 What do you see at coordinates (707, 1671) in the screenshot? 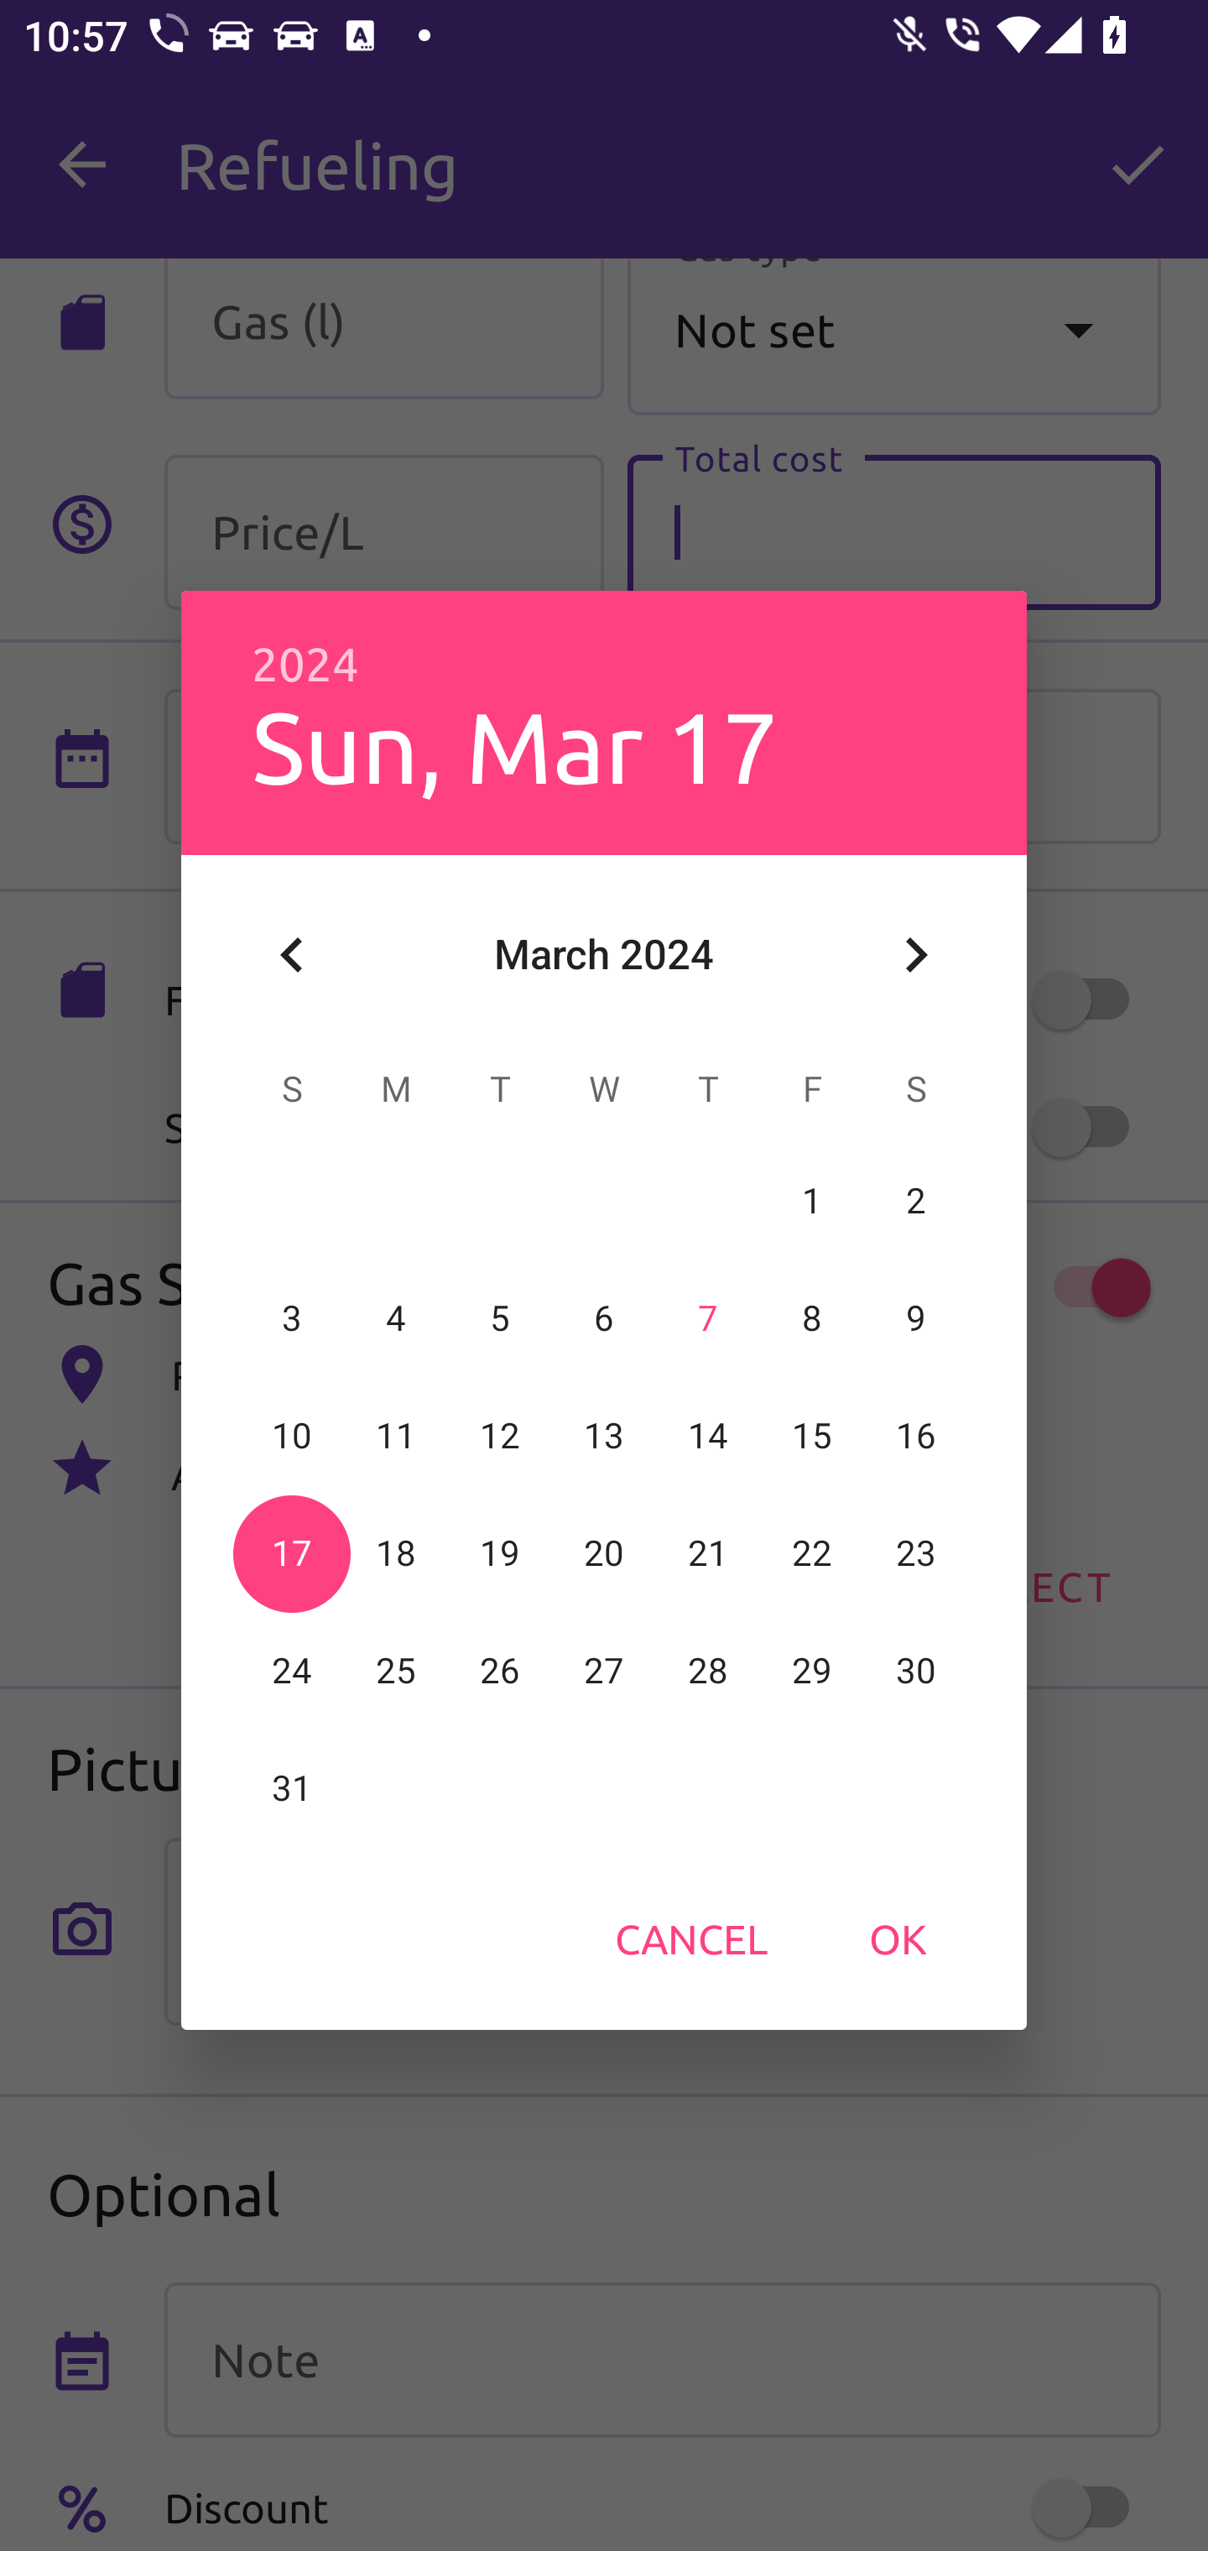
I see `28 28 March 2024` at bounding box center [707, 1671].